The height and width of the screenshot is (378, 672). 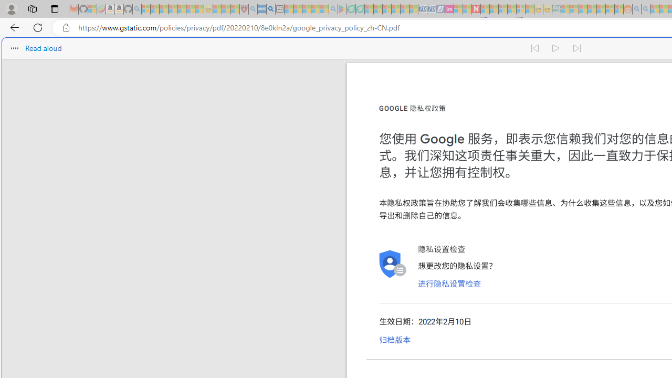 What do you see at coordinates (92, 9) in the screenshot?
I see `Microsoft-Report a Concern to Bing - Sleeping` at bounding box center [92, 9].